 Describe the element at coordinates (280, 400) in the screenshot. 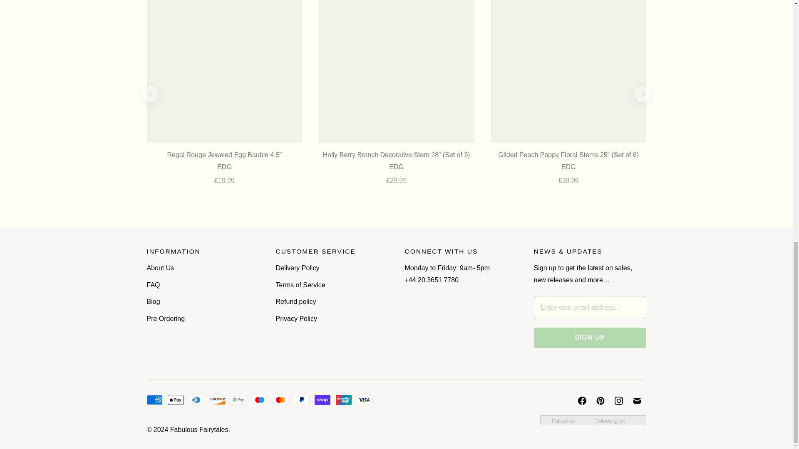

I see `Mastercard` at that location.